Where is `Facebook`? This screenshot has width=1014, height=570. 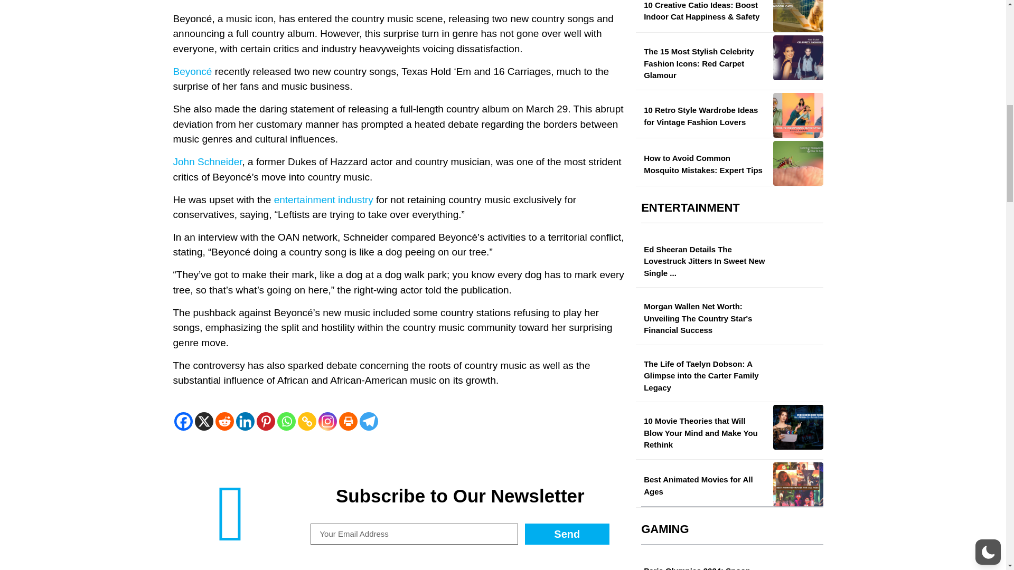
Facebook is located at coordinates (183, 421).